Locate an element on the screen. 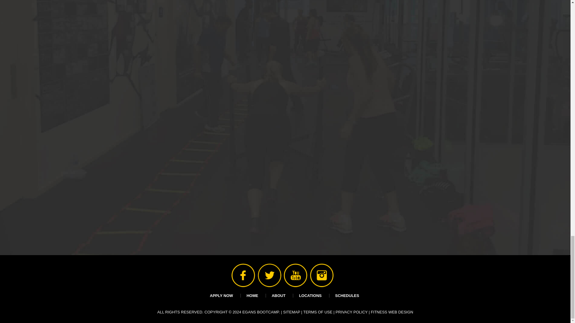 The height and width of the screenshot is (323, 575). PRIVACY POLICY is located at coordinates (352, 312).